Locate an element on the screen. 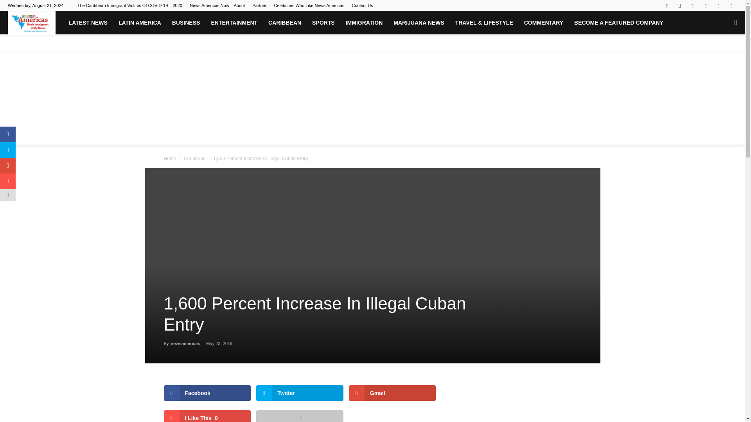 Image resolution: width=751 pixels, height=422 pixels. Facebook is located at coordinates (667, 5).